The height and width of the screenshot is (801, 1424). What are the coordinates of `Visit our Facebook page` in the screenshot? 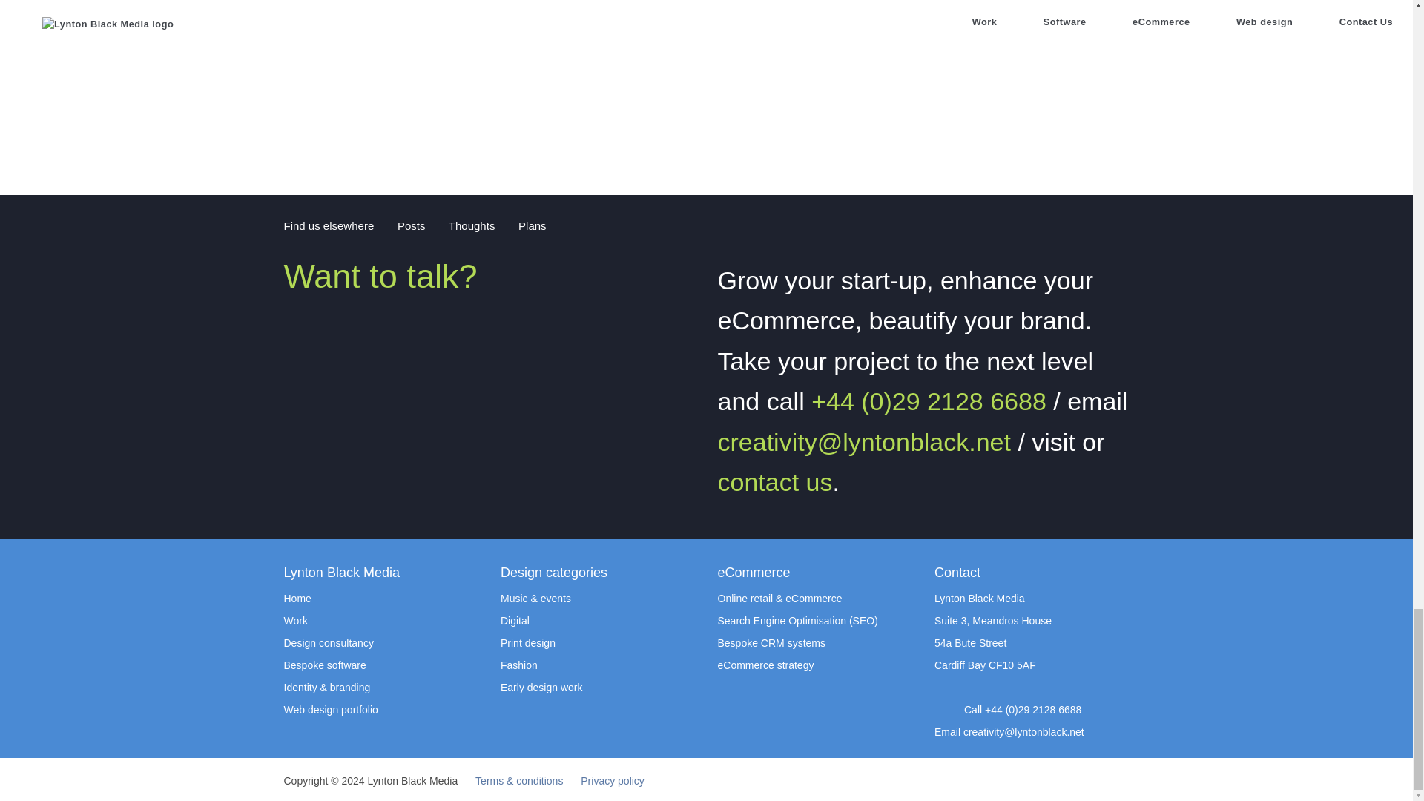 It's located at (389, 224).